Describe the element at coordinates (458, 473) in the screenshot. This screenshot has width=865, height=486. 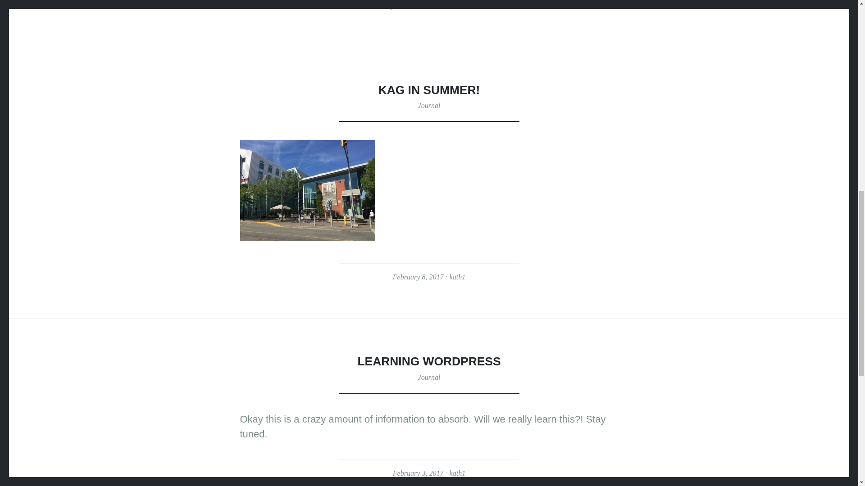
I see `kath1` at that location.